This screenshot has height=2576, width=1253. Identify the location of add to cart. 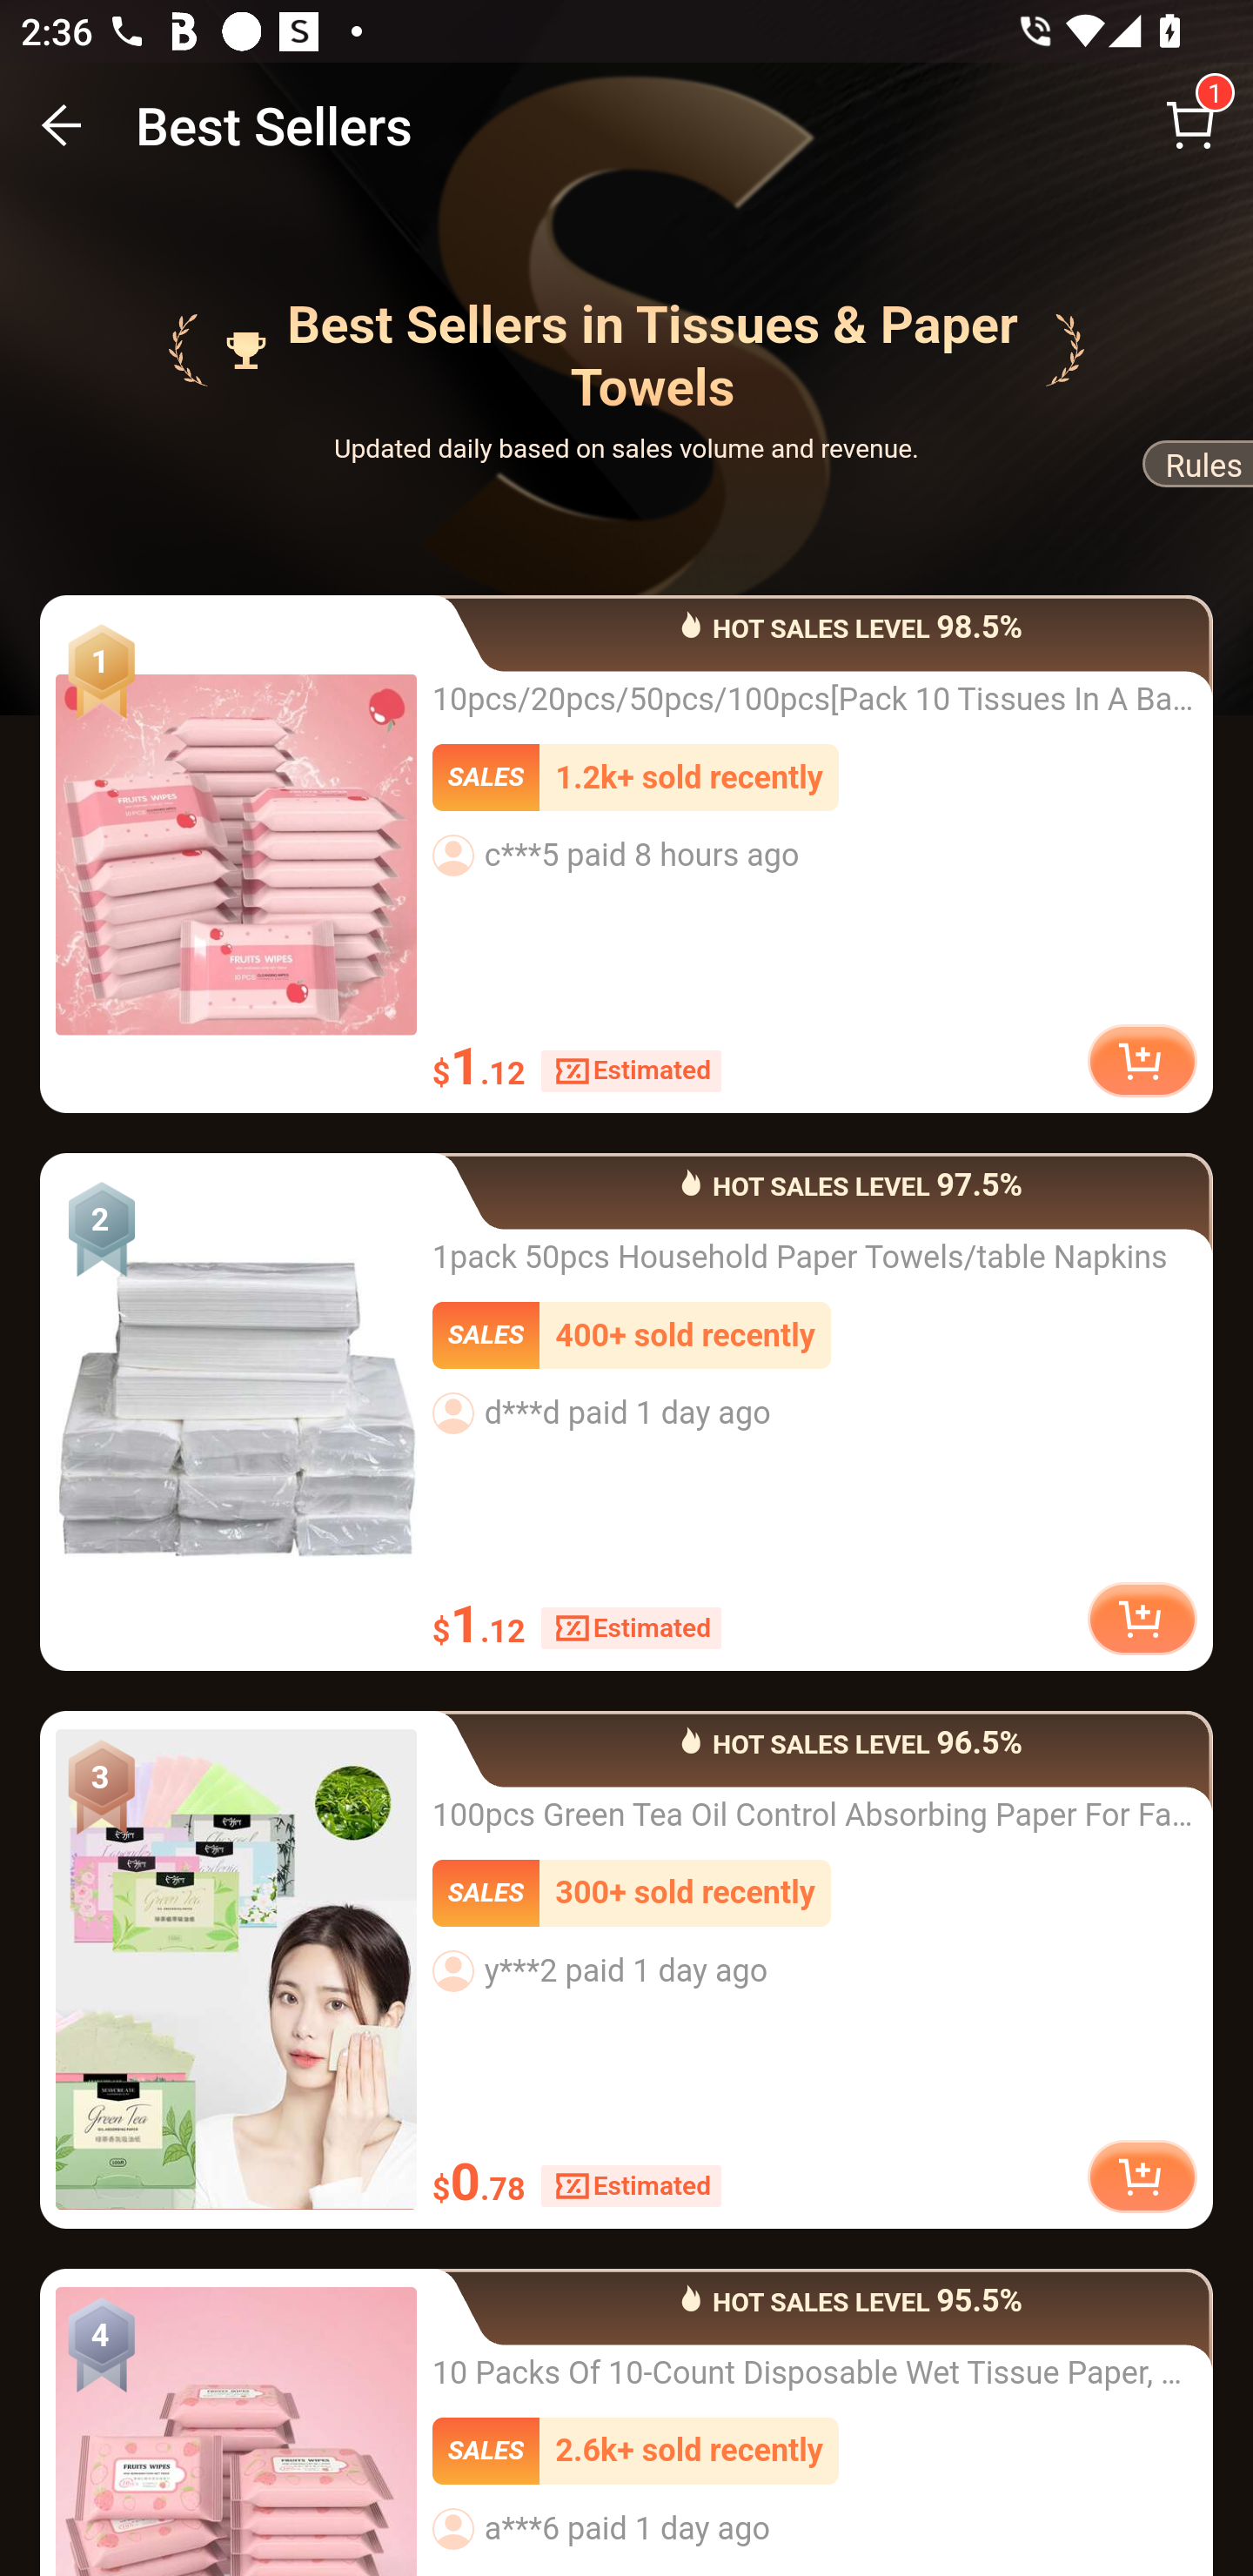
(1142, 2175).